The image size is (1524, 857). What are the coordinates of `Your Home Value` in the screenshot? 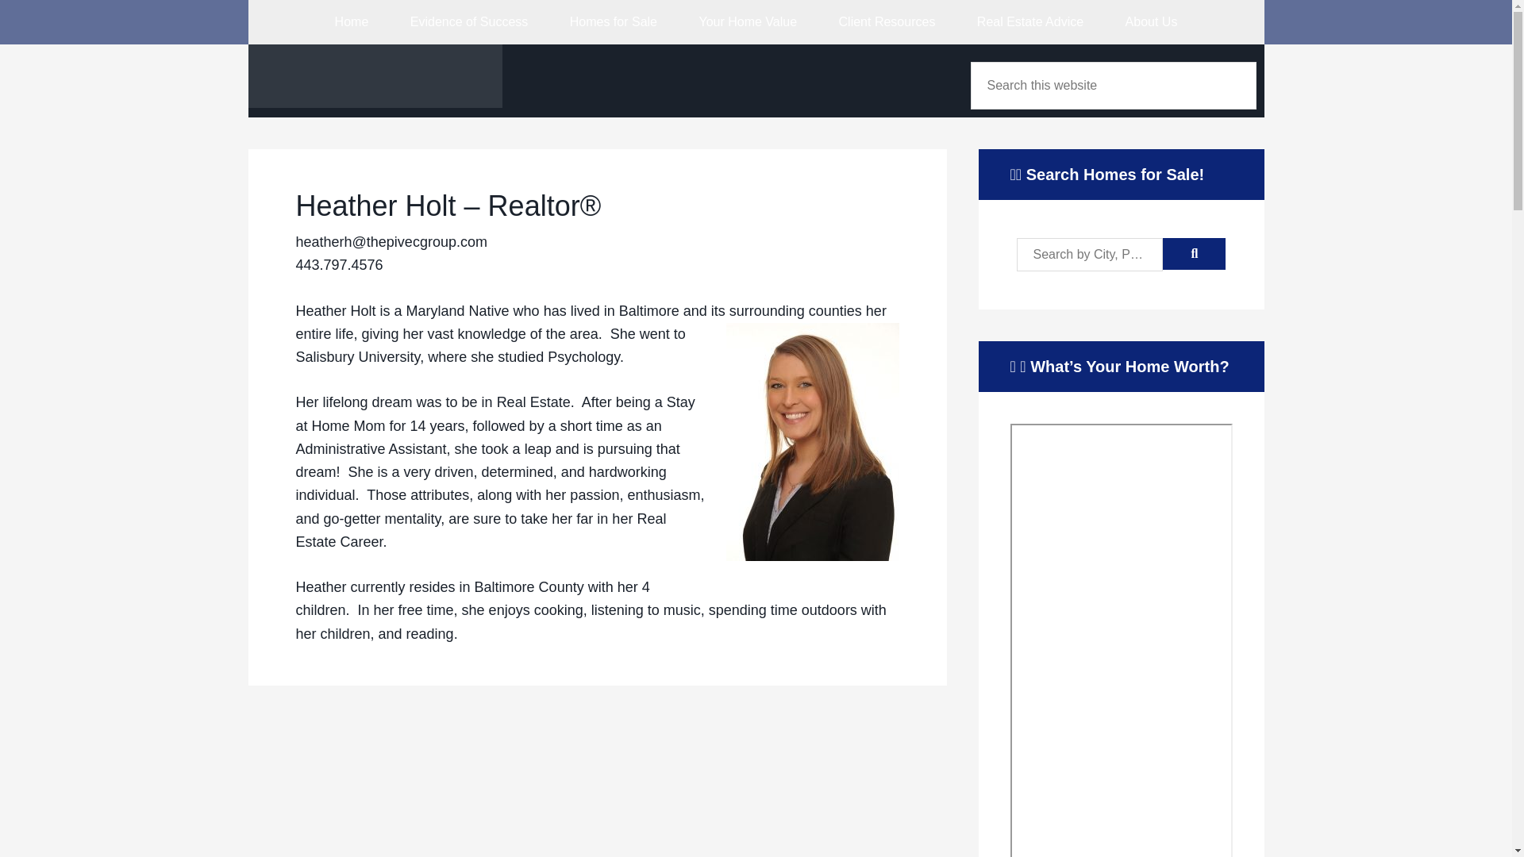 It's located at (748, 22).